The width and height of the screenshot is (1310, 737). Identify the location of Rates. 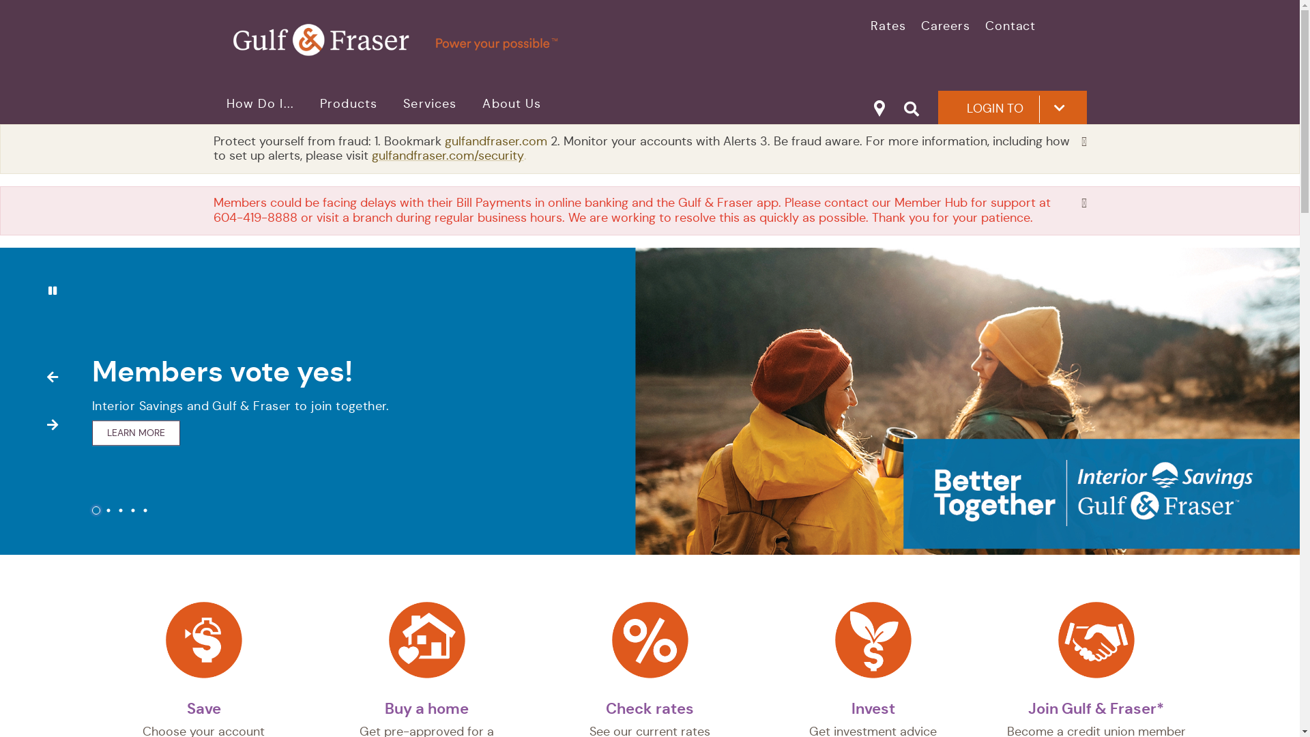
(888, 26).